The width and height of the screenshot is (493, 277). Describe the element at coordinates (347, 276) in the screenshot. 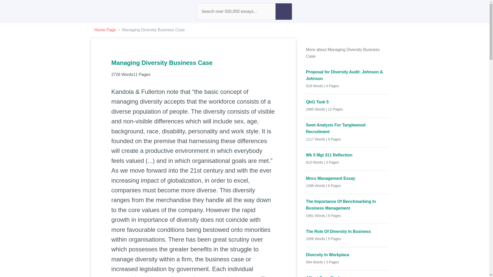

I see `Alliant Case Study` at that location.